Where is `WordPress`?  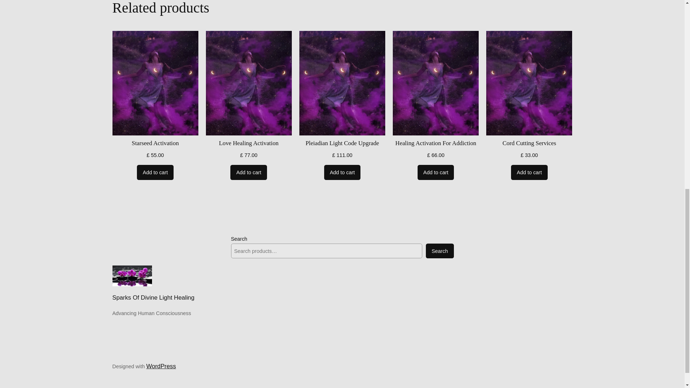
WordPress is located at coordinates (161, 366).